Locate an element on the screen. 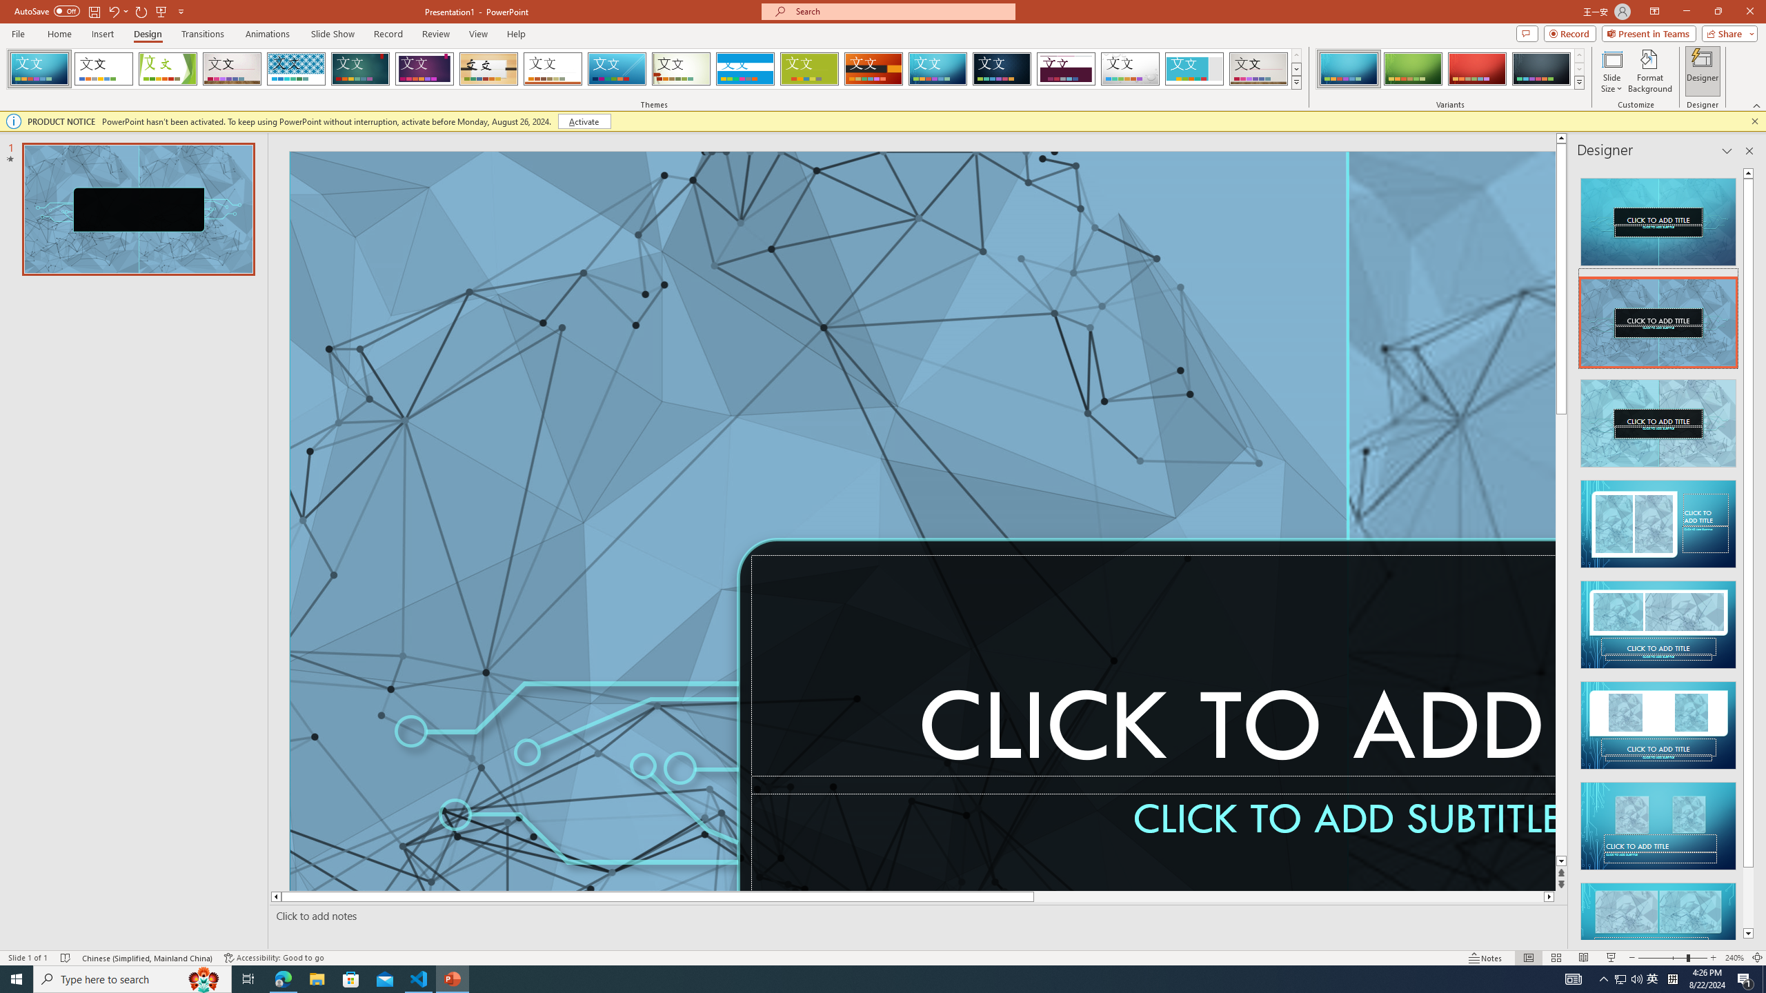  Ion Boardroom is located at coordinates (425, 69).